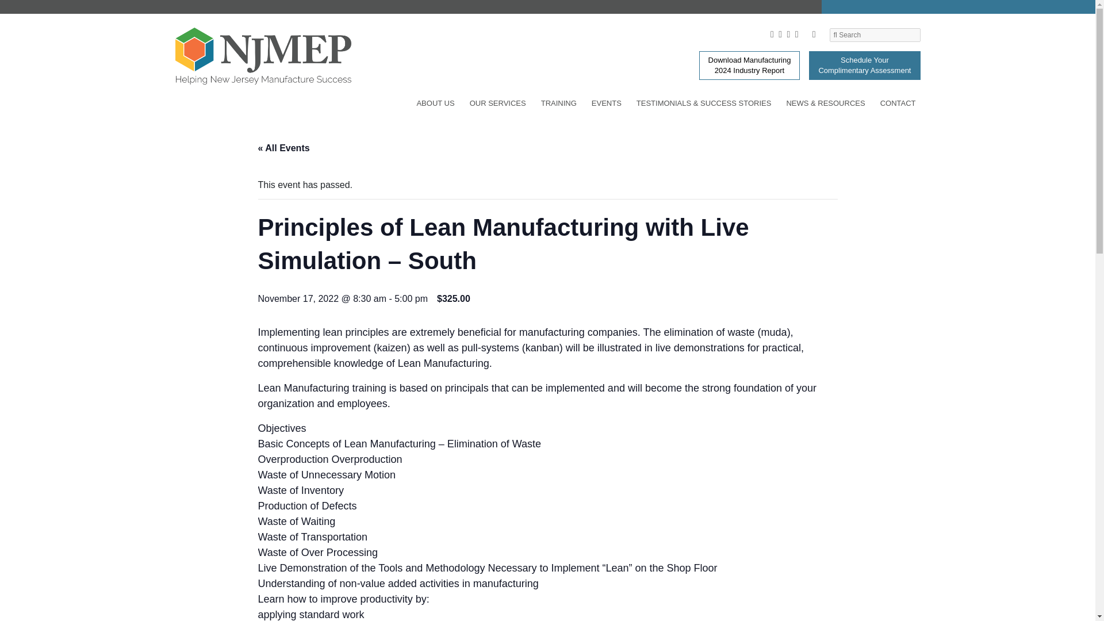 This screenshot has width=1104, height=621. Describe the element at coordinates (258, 25) in the screenshot. I see `Classes` at that location.